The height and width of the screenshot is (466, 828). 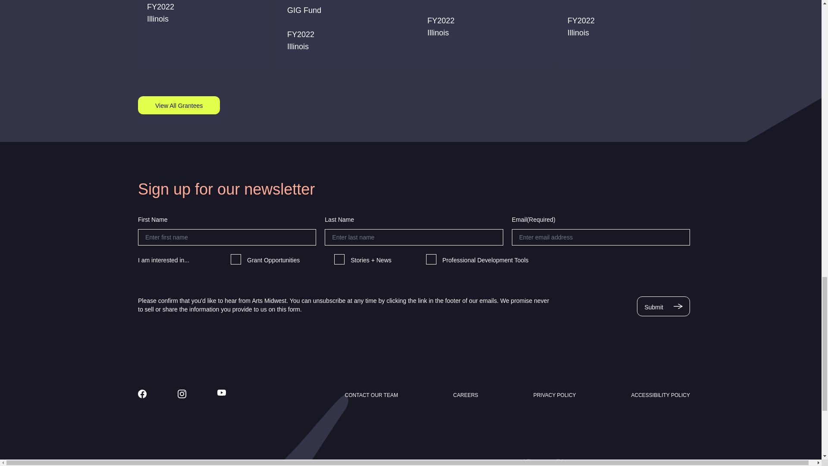 What do you see at coordinates (555, 395) in the screenshot?
I see `Privacy Policy` at bounding box center [555, 395].